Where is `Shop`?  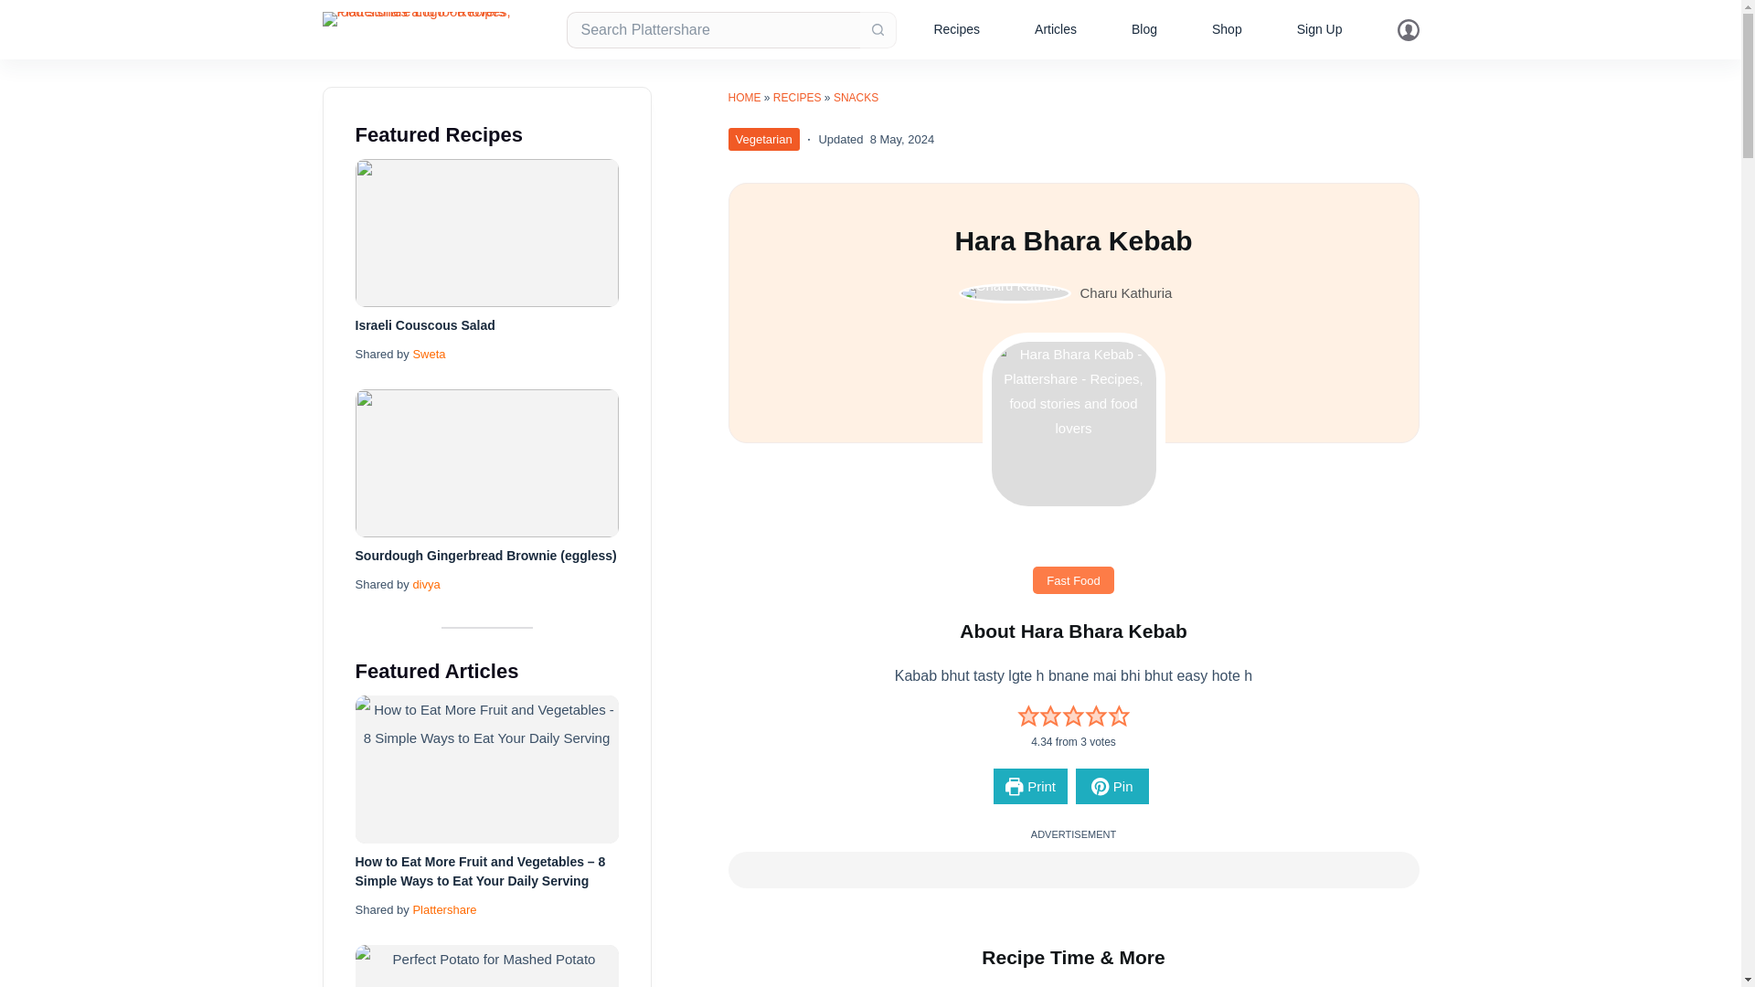
Shop is located at coordinates (1227, 29).